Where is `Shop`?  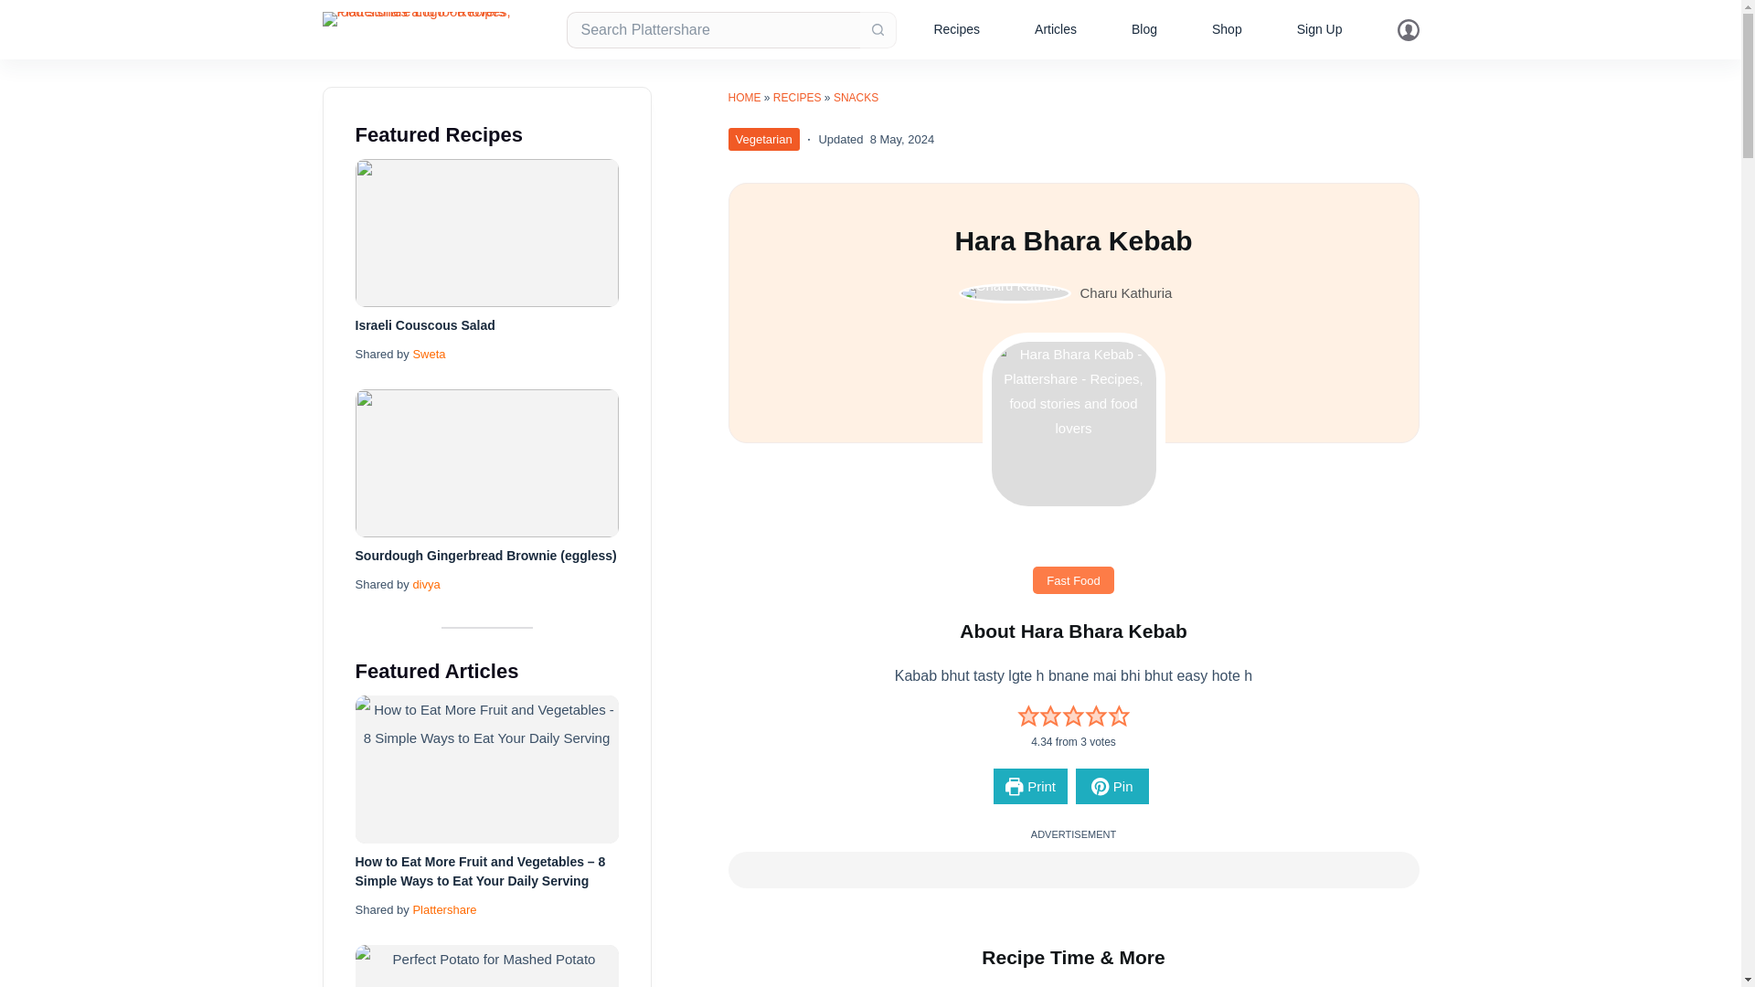
Shop is located at coordinates (1227, 29).